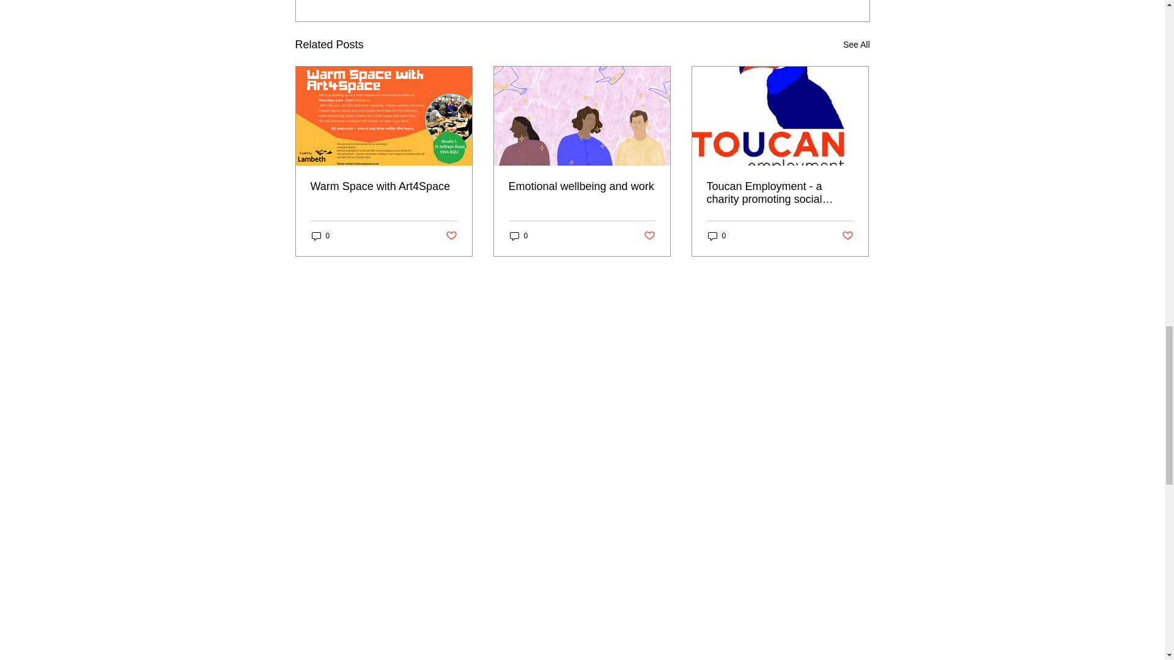 The width and height of the screenshot is (1174, 660). What do you see at coordinates (847, 236) in the screenshot?
I see `Post not marked as liked` at bounding box center [847, 236].